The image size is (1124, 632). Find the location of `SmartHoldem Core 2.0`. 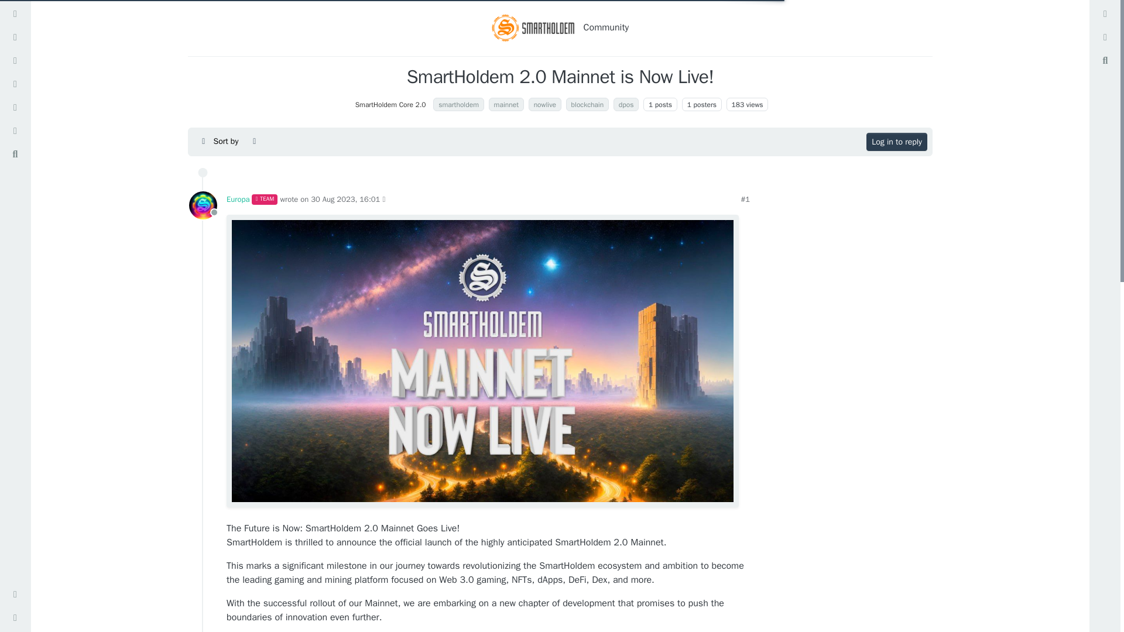

SmartHoldem Core 2.0 is located at coordinates (391, 104).